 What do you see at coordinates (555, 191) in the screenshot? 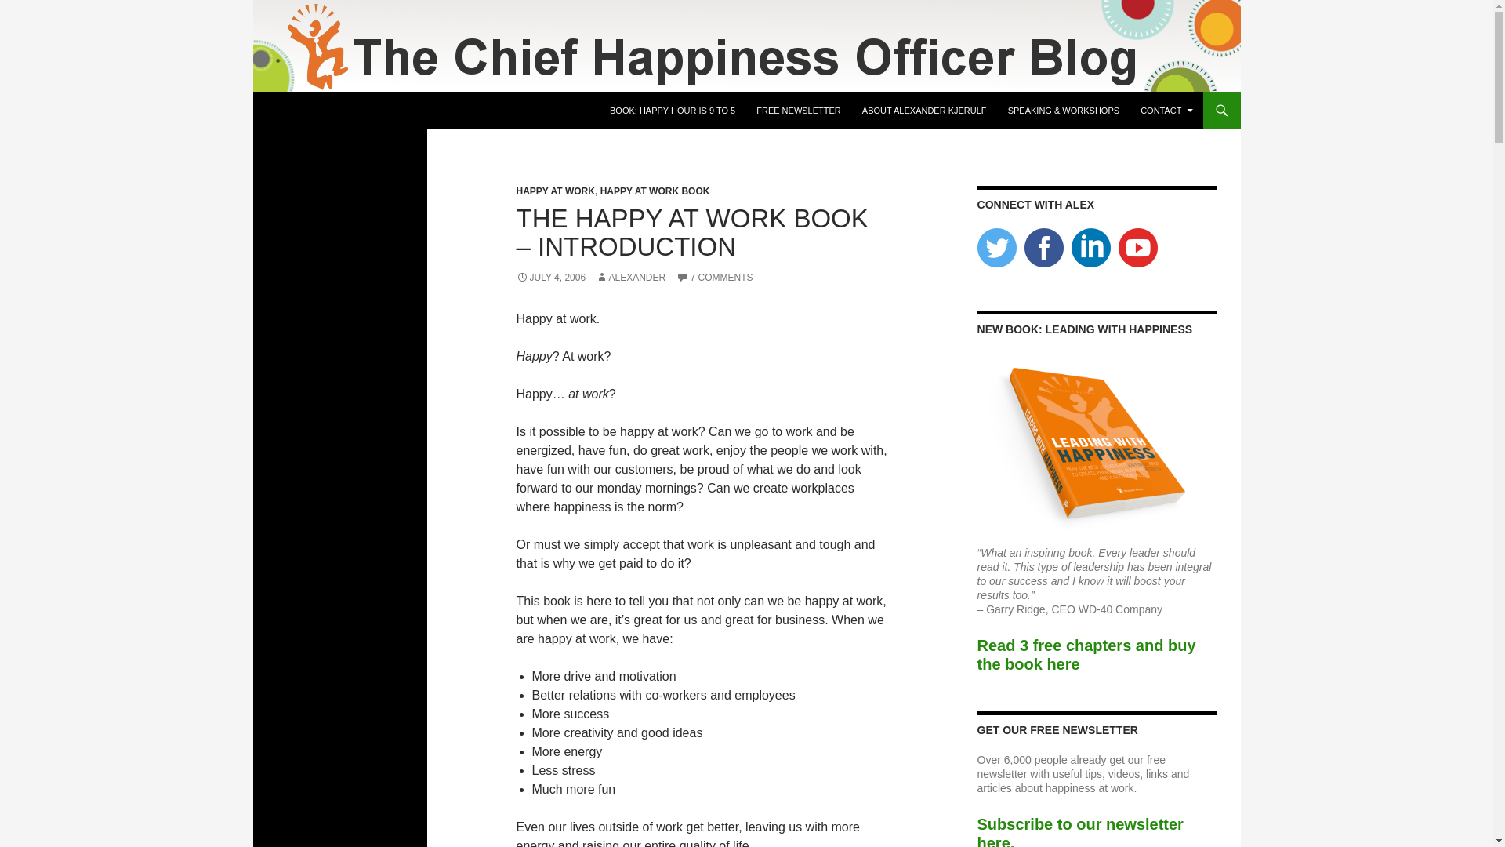
I see `HAPPY AT WORK` at bounding box center [555, 191].